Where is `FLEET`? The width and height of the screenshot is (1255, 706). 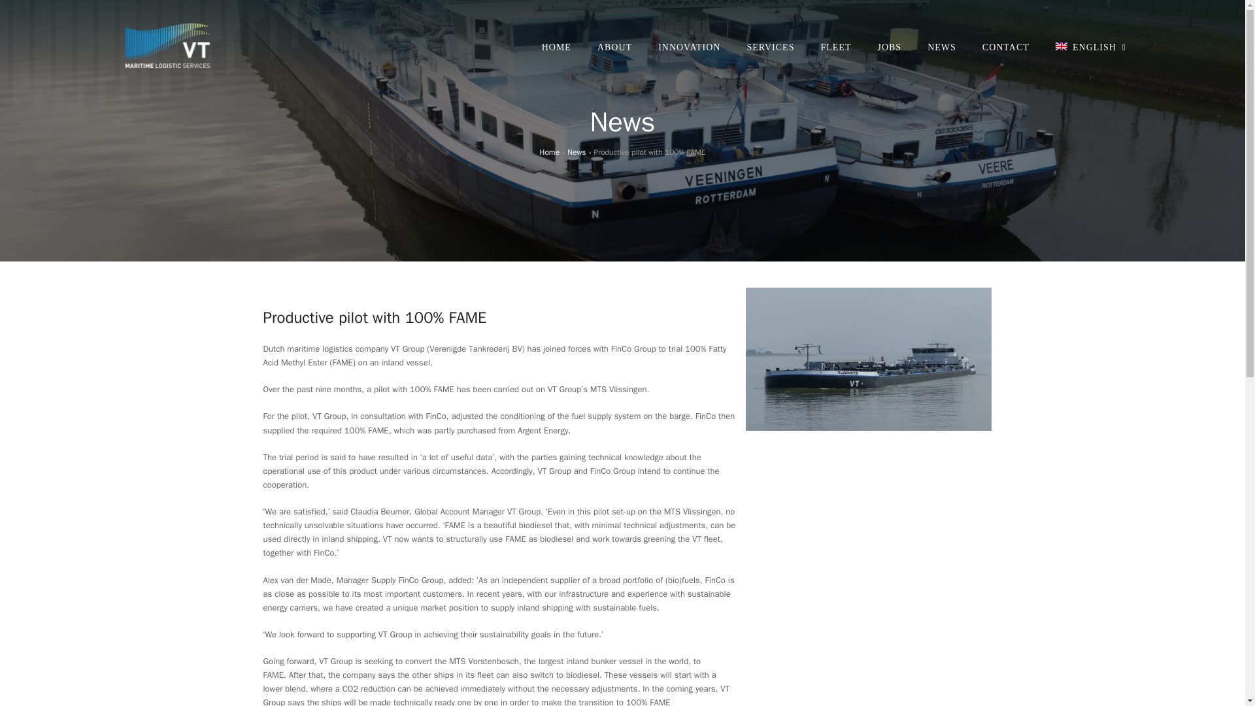 FLEET is located at coordinates (835, 47).